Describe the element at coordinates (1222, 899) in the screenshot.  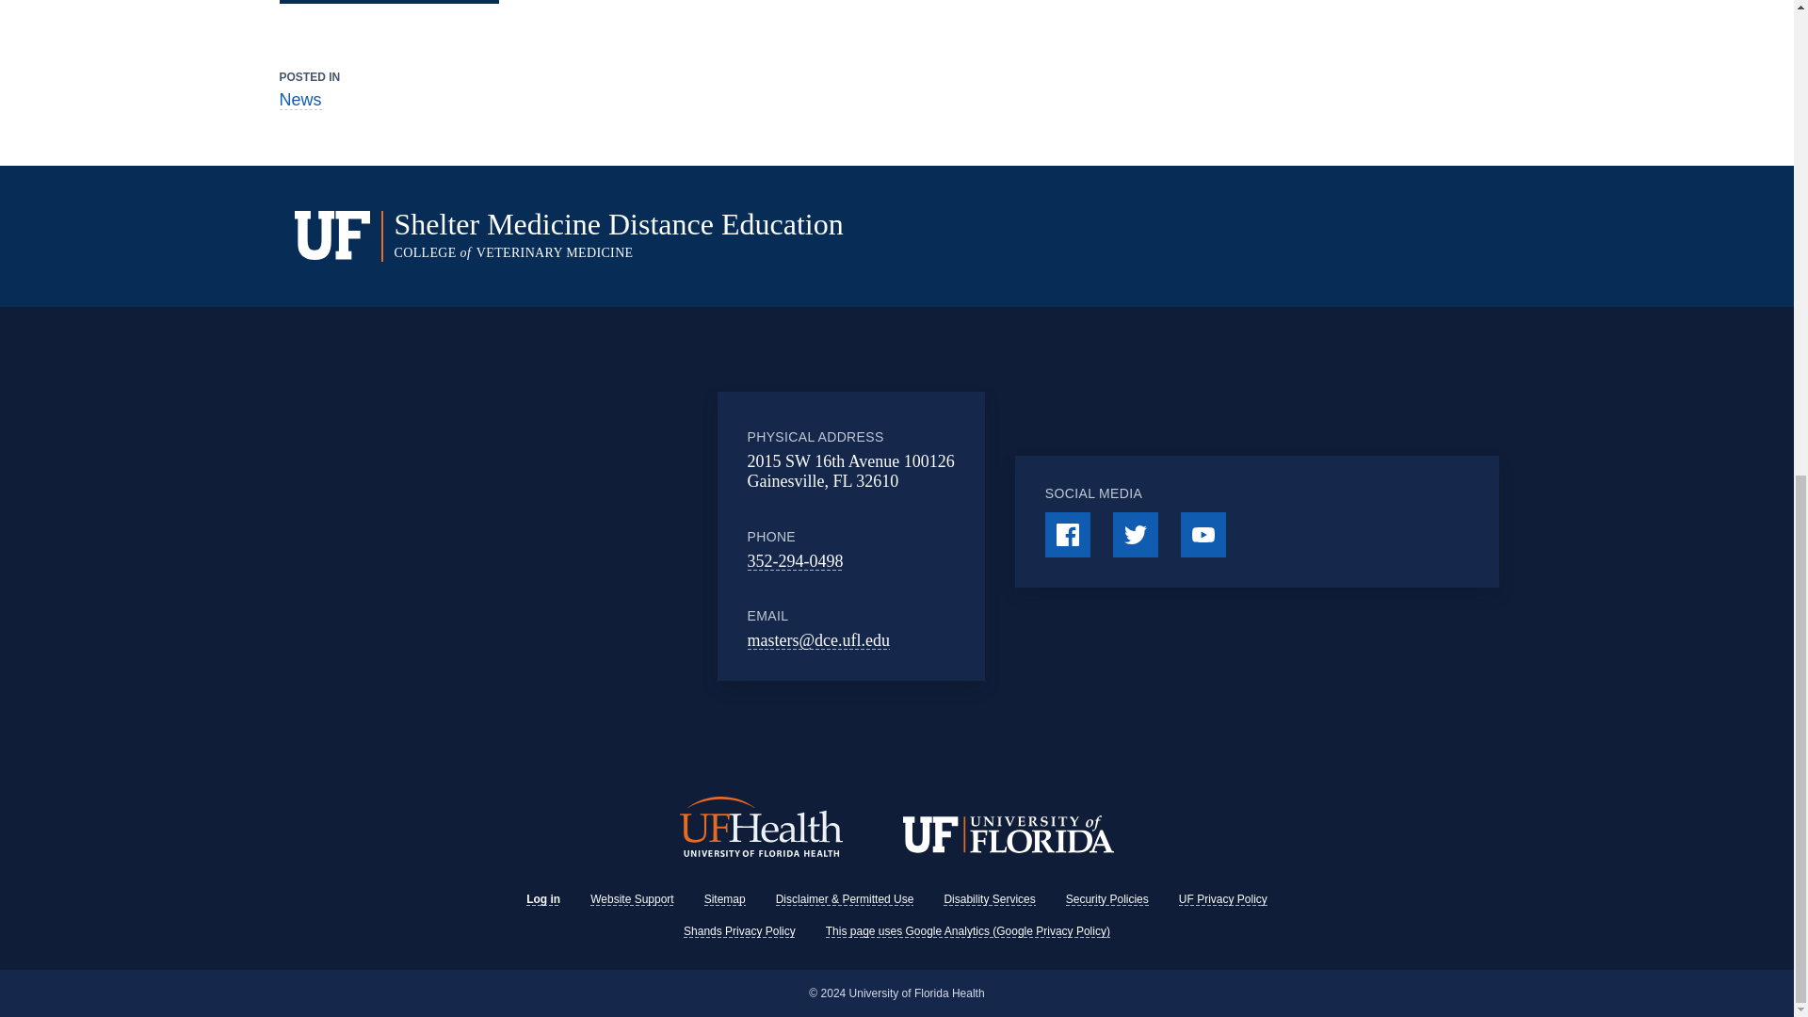
I see `UF Privacy Policy` at that location.